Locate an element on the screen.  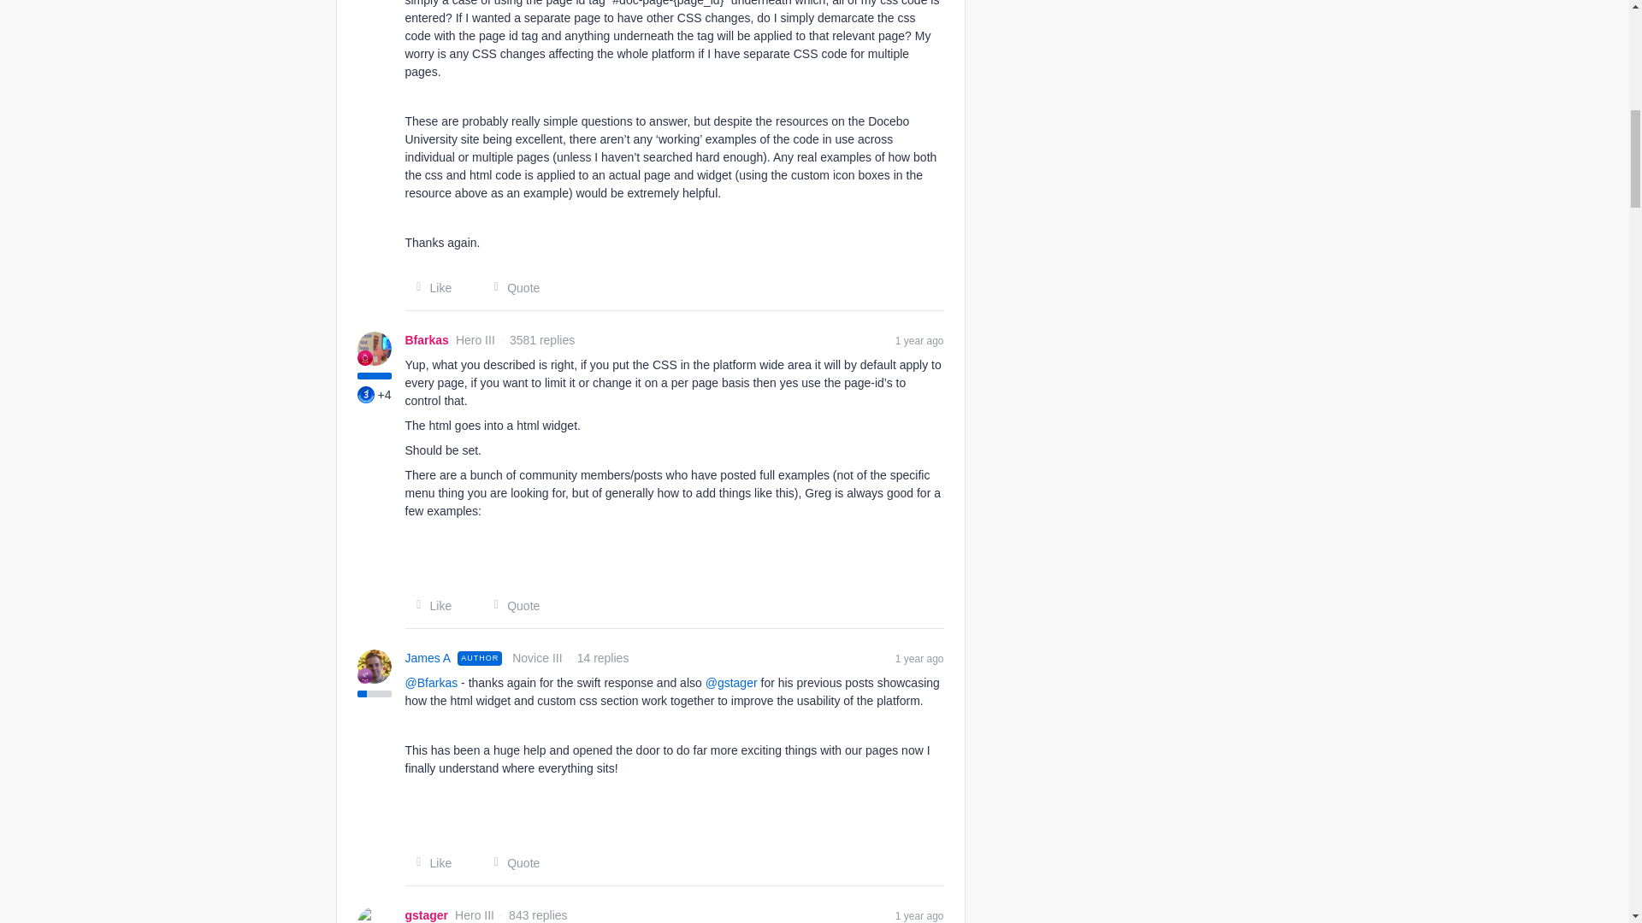
Like is located at coordinates (429, 287).